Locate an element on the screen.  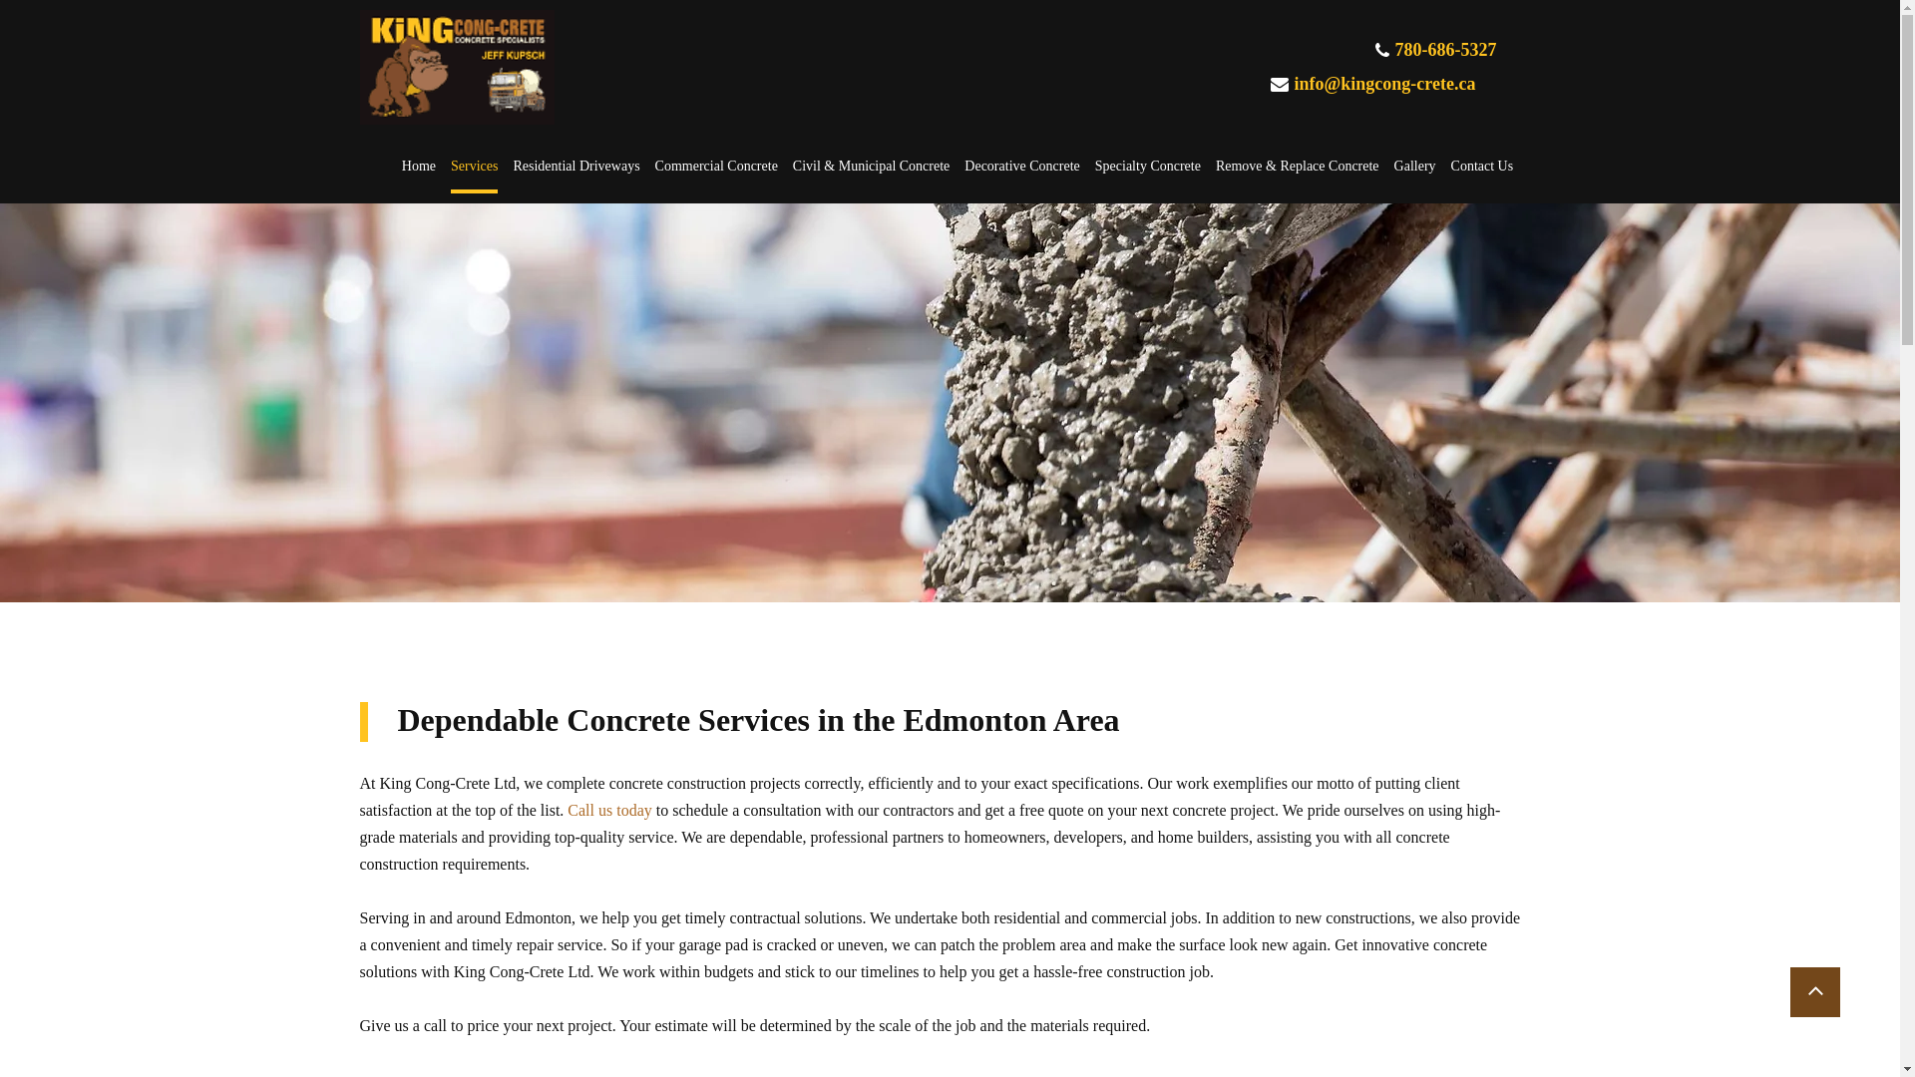
Contact Us is located at coordinates (1482, 174).